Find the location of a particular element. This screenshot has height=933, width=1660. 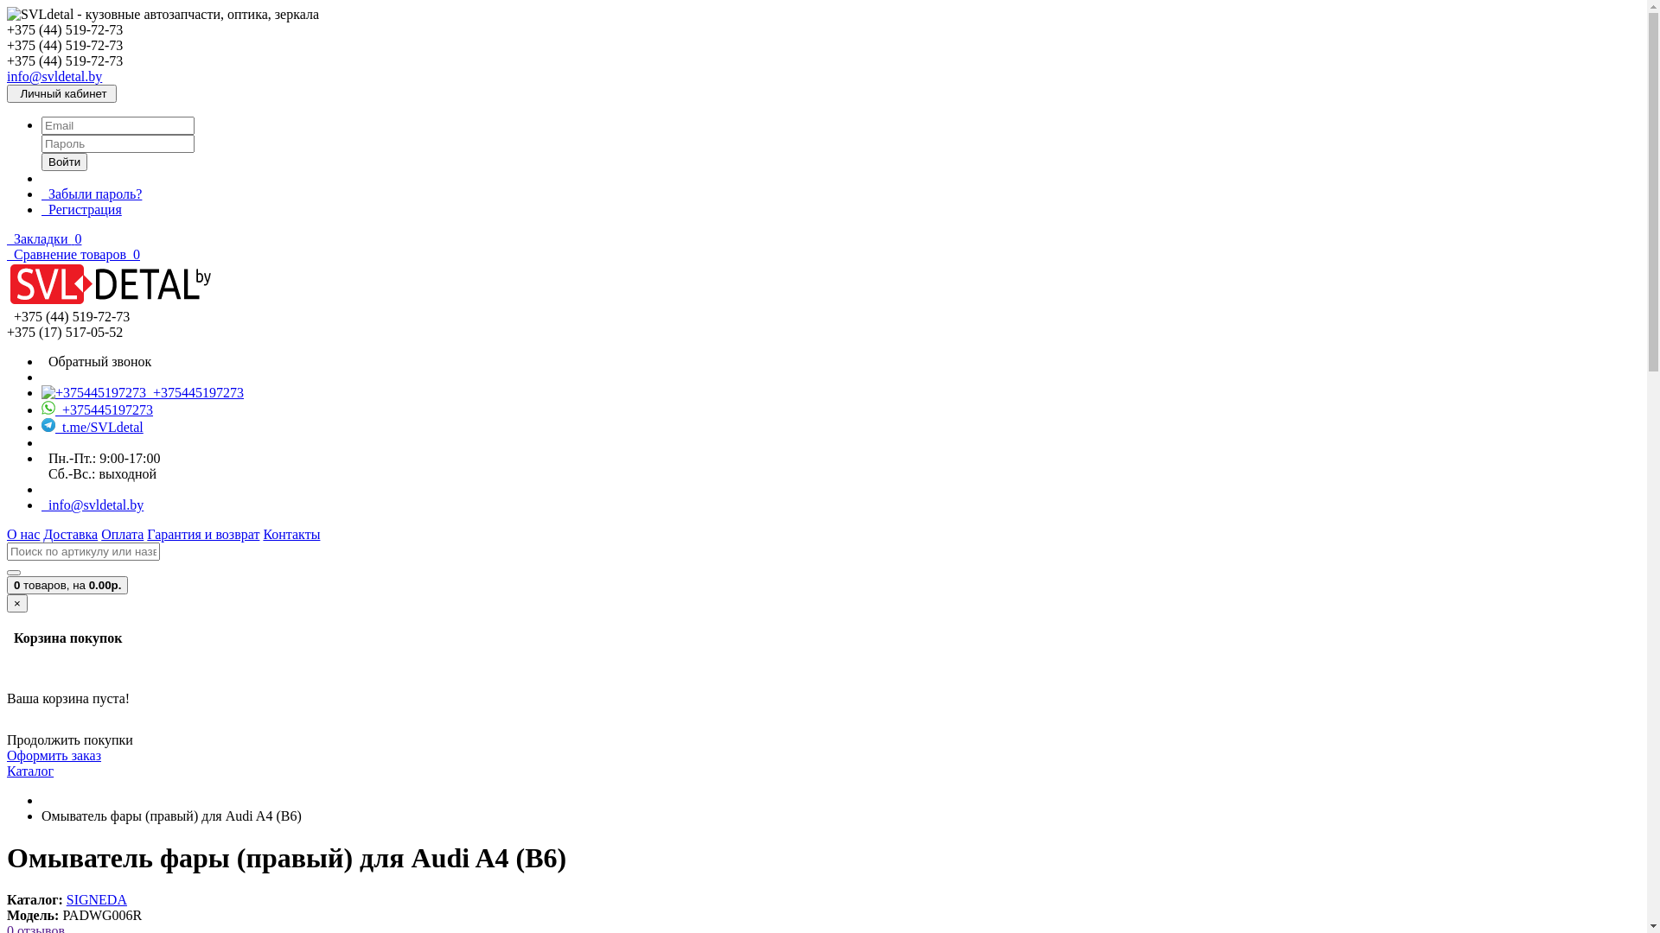

  t.me/SVLdetal is located at coordinates (93, 427).